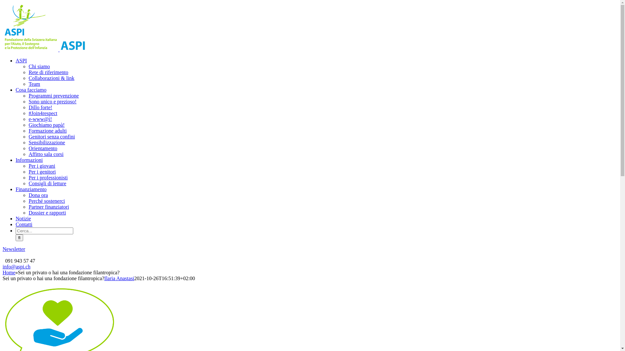 Image resolution: width=625 pixels, height=351 pixels. I want to click on Per i giovani, so click(42, 166).